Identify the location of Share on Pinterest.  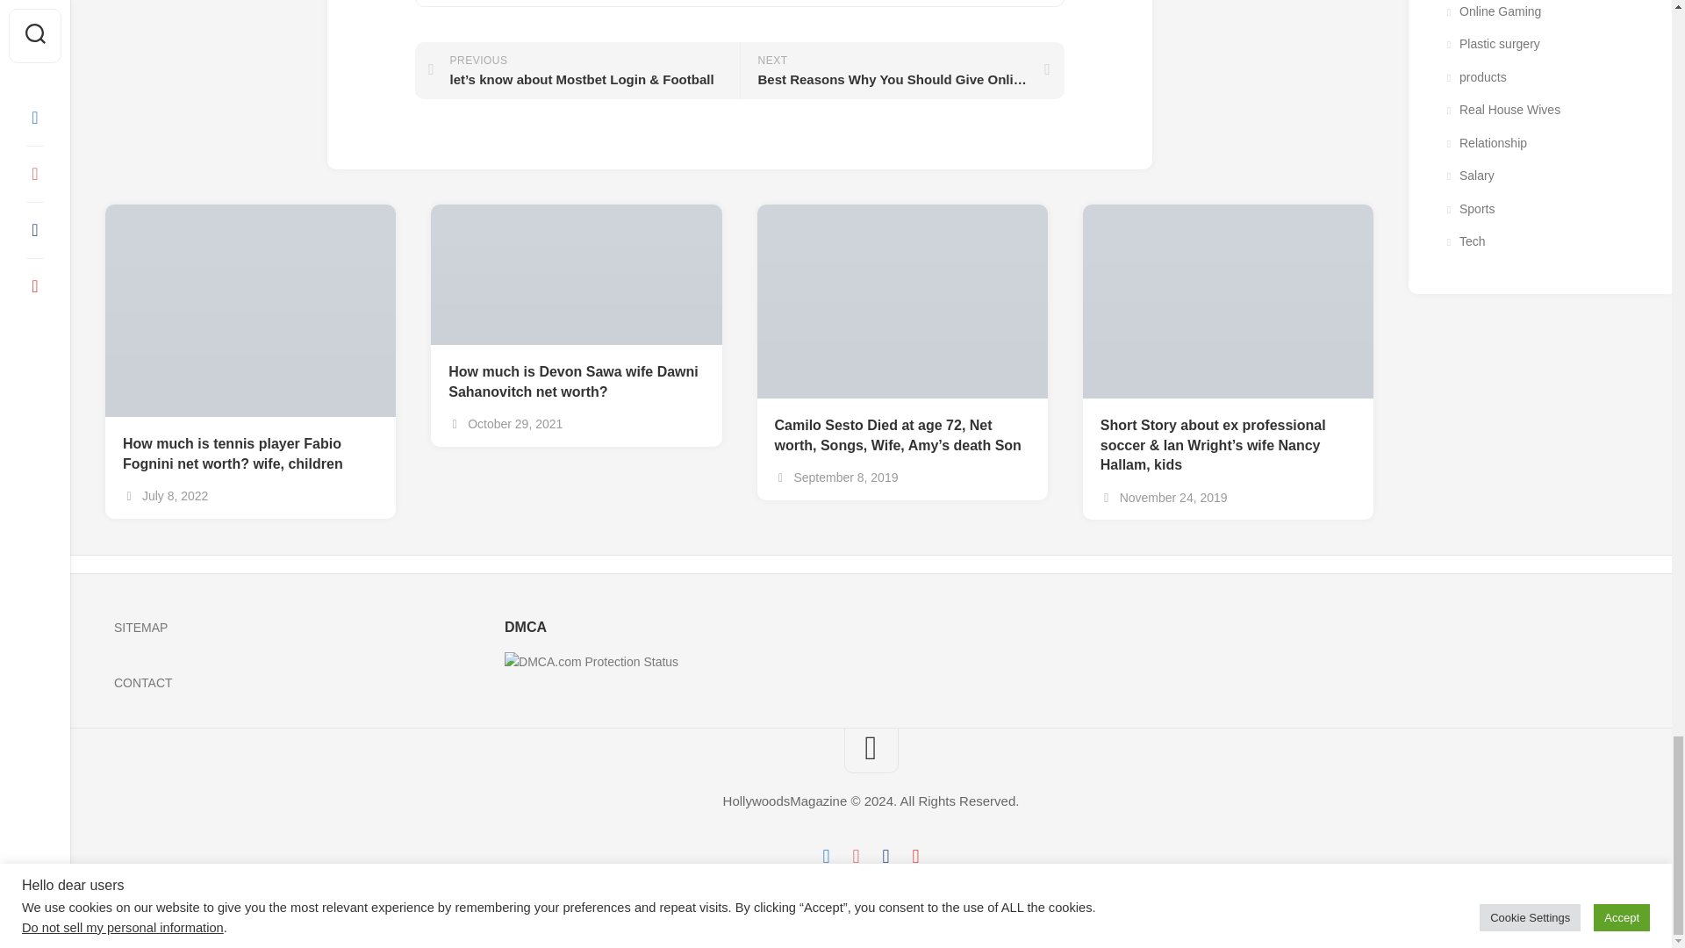
(820, 3).